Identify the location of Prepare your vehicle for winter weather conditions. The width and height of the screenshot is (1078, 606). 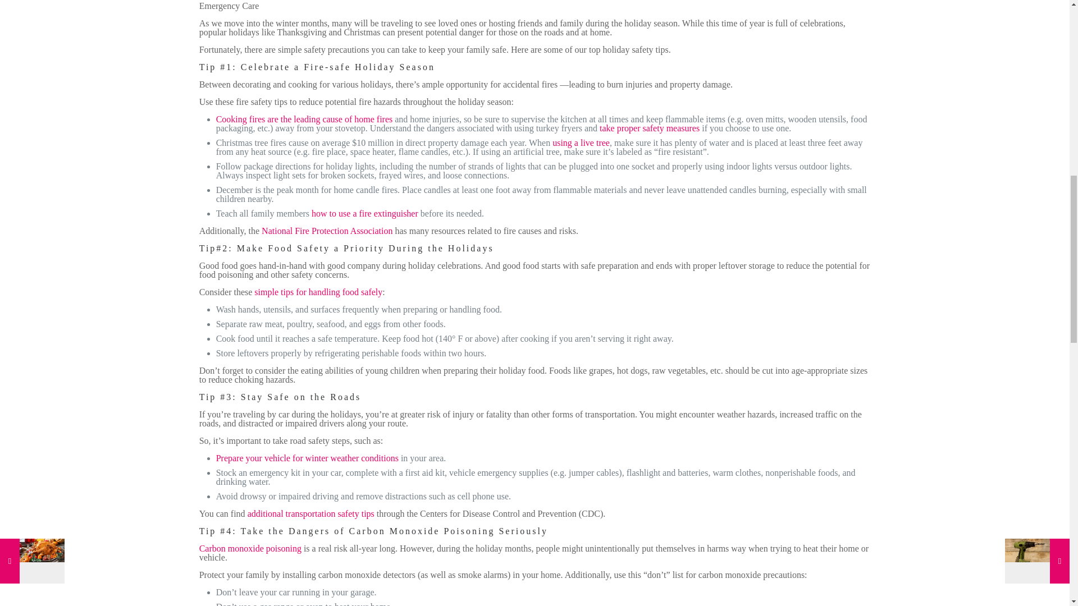
(308, 458).